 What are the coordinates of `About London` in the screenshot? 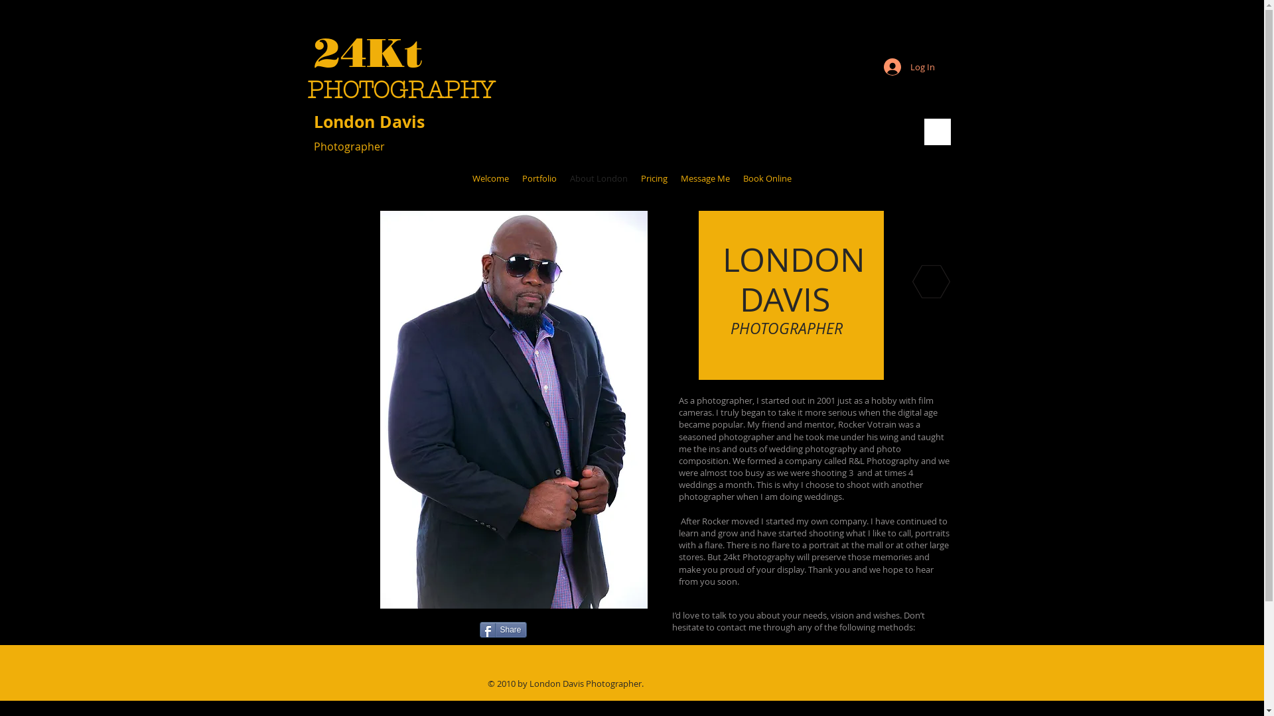 It's located at (599, 178).